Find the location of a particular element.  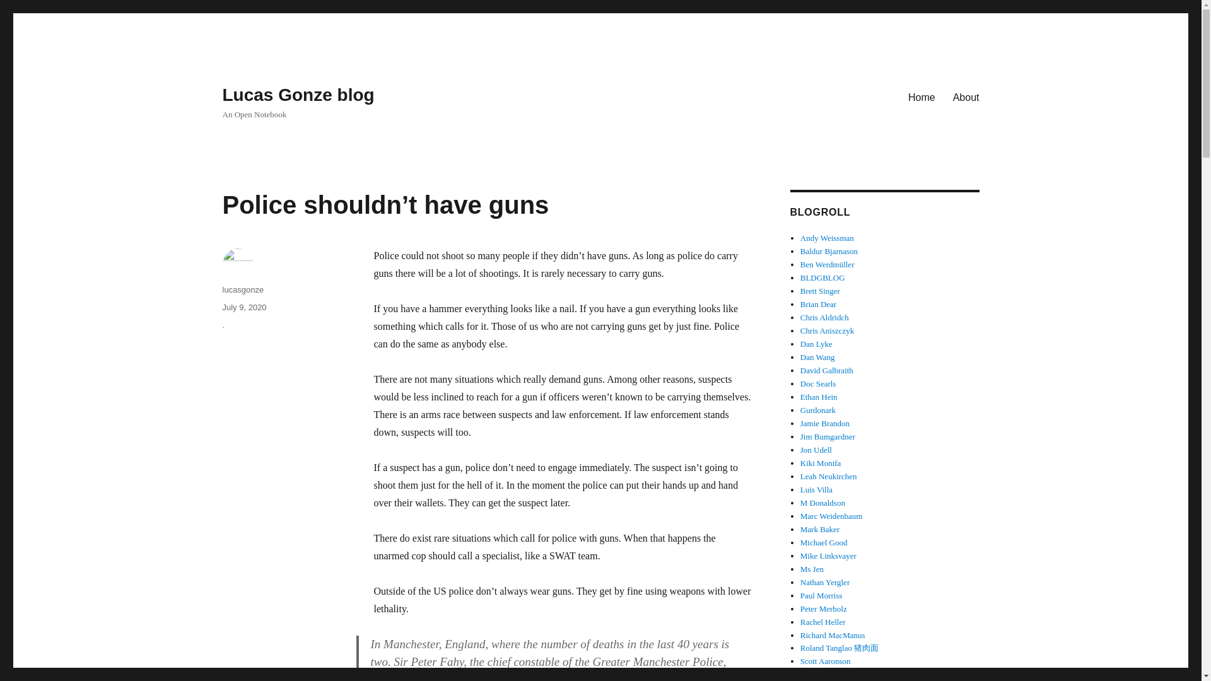

Leah Neukirchen is located at coordinates (829, 476).